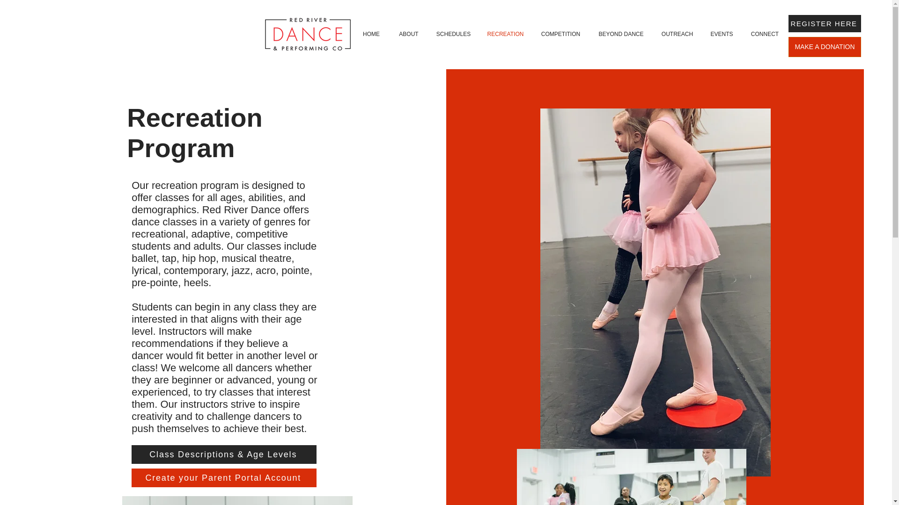 The height and width of the screenshot is (505, 899). I want to click on BEYOND DANCE, so click(621, 35).